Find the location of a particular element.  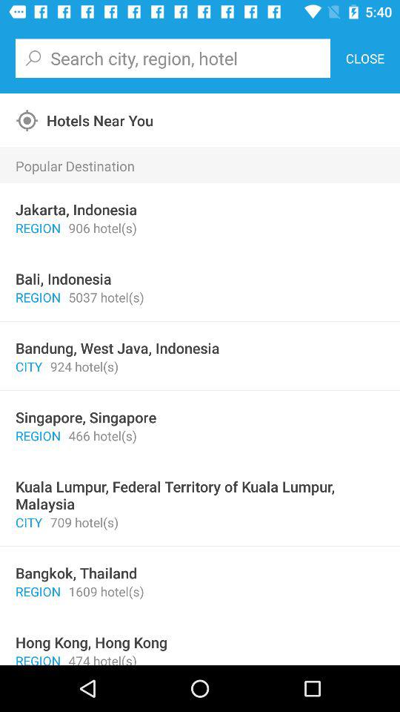

turn on close item is located at coordinates (364, 58).